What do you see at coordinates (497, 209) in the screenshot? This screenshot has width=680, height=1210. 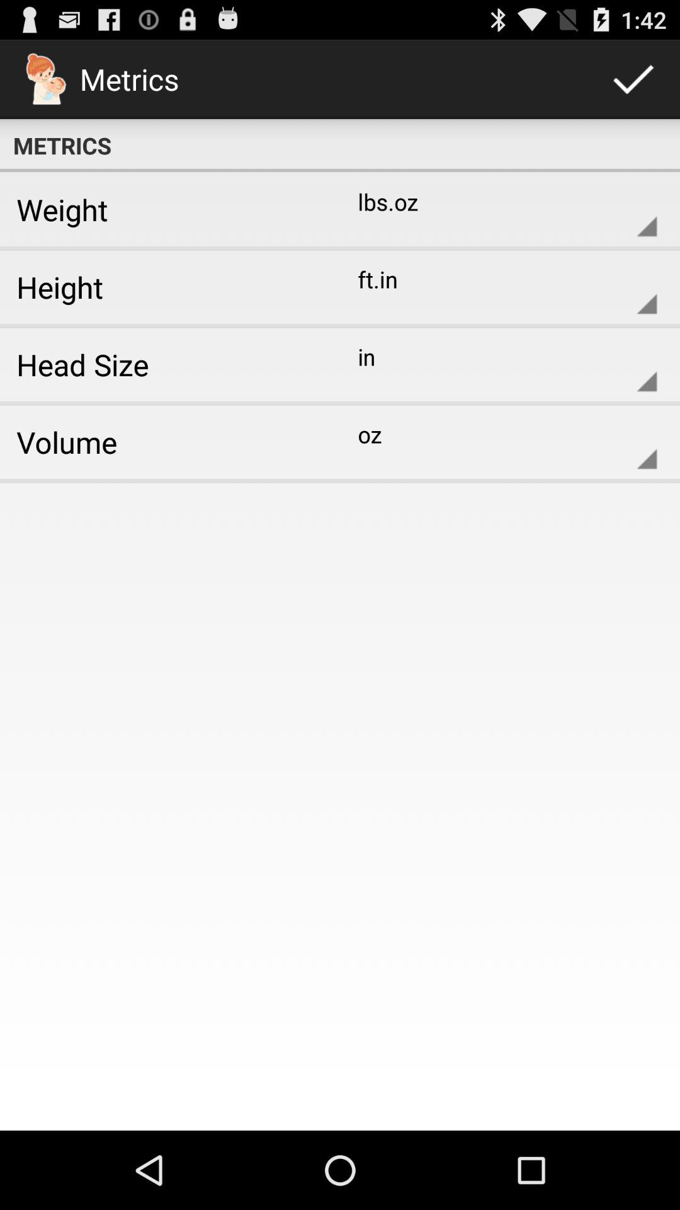 I see `select the icon next to weight icon` at bounding box center [497, 209].